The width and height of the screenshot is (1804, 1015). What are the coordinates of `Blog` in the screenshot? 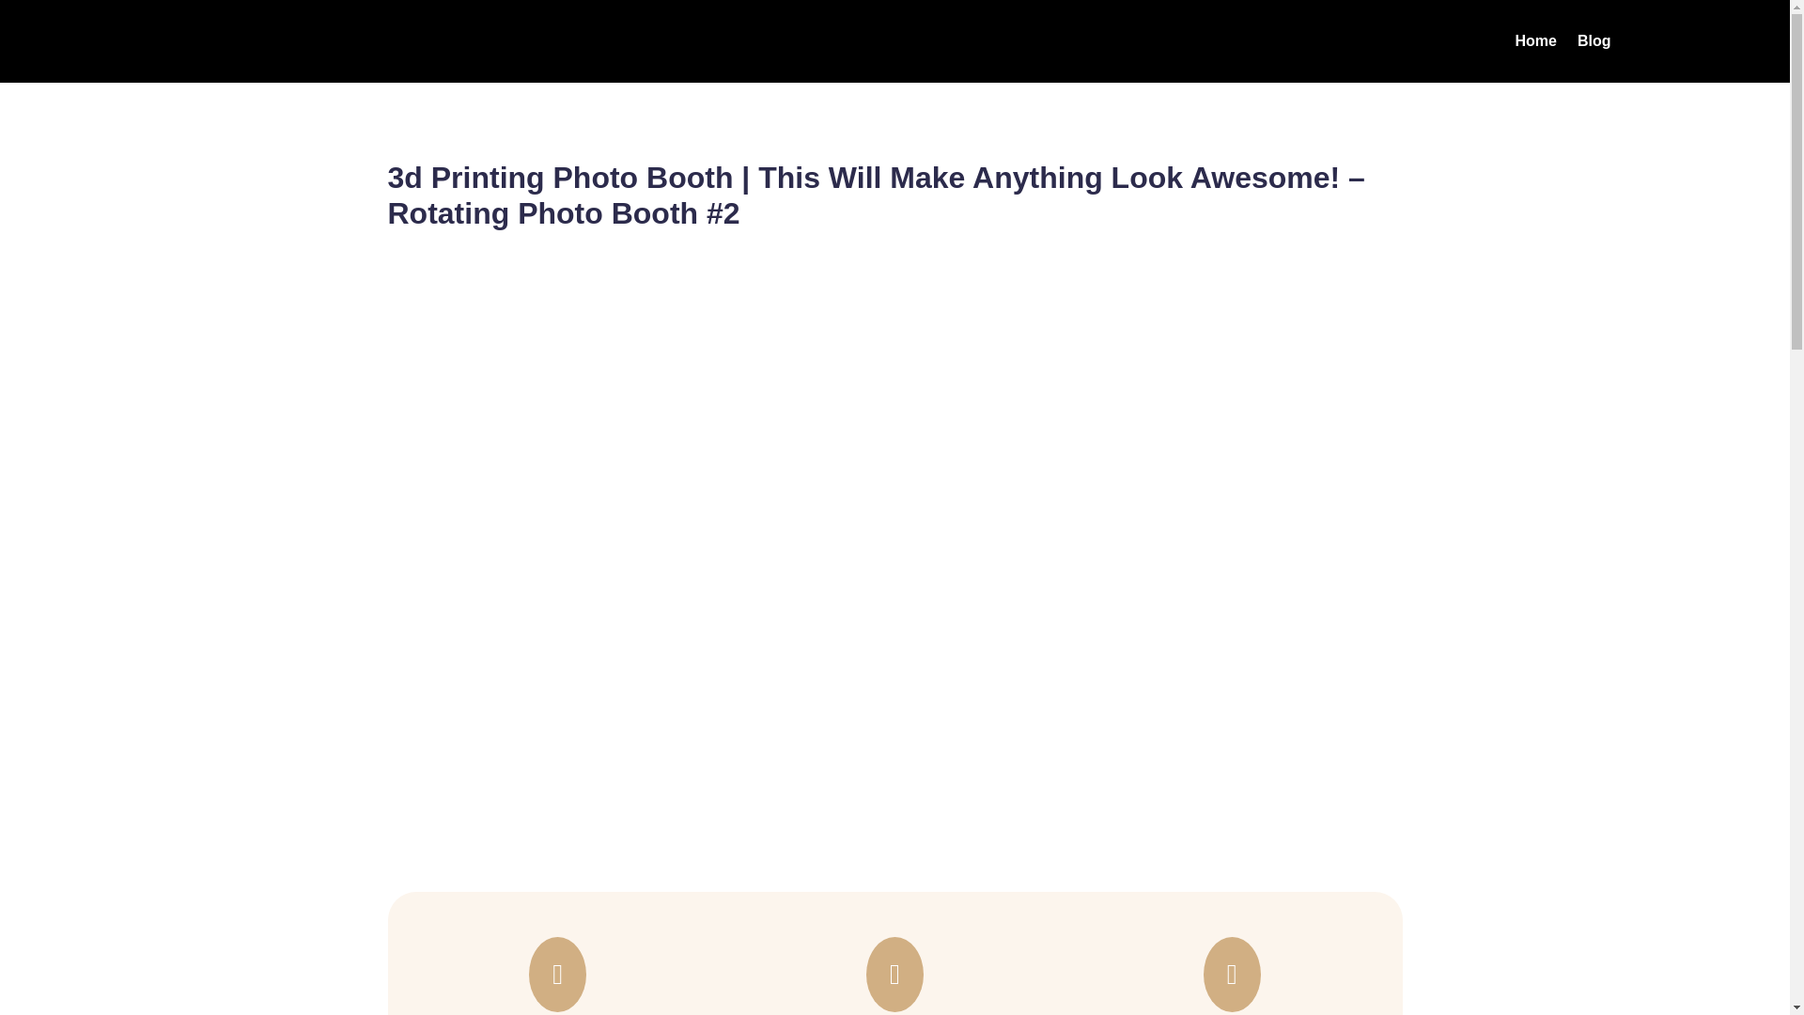 It's located at (1594, 45).